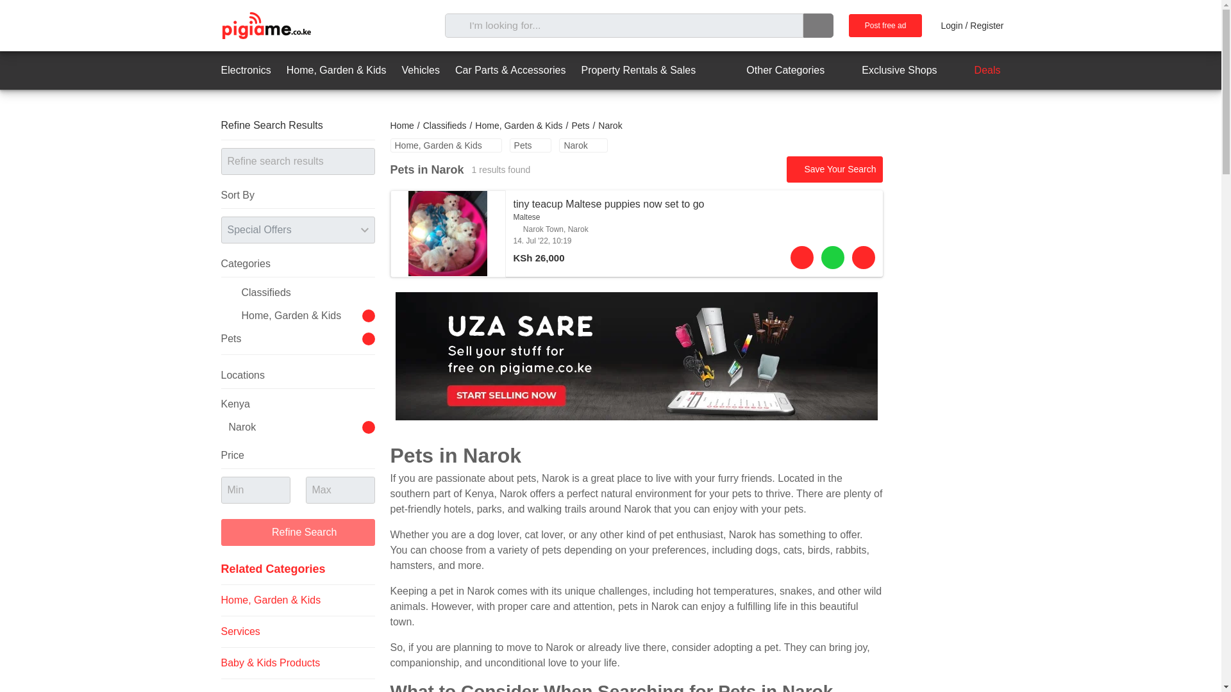  Describe the element at coordinates (445, 126) in the screenshot. I see `Classifieds` at that location.